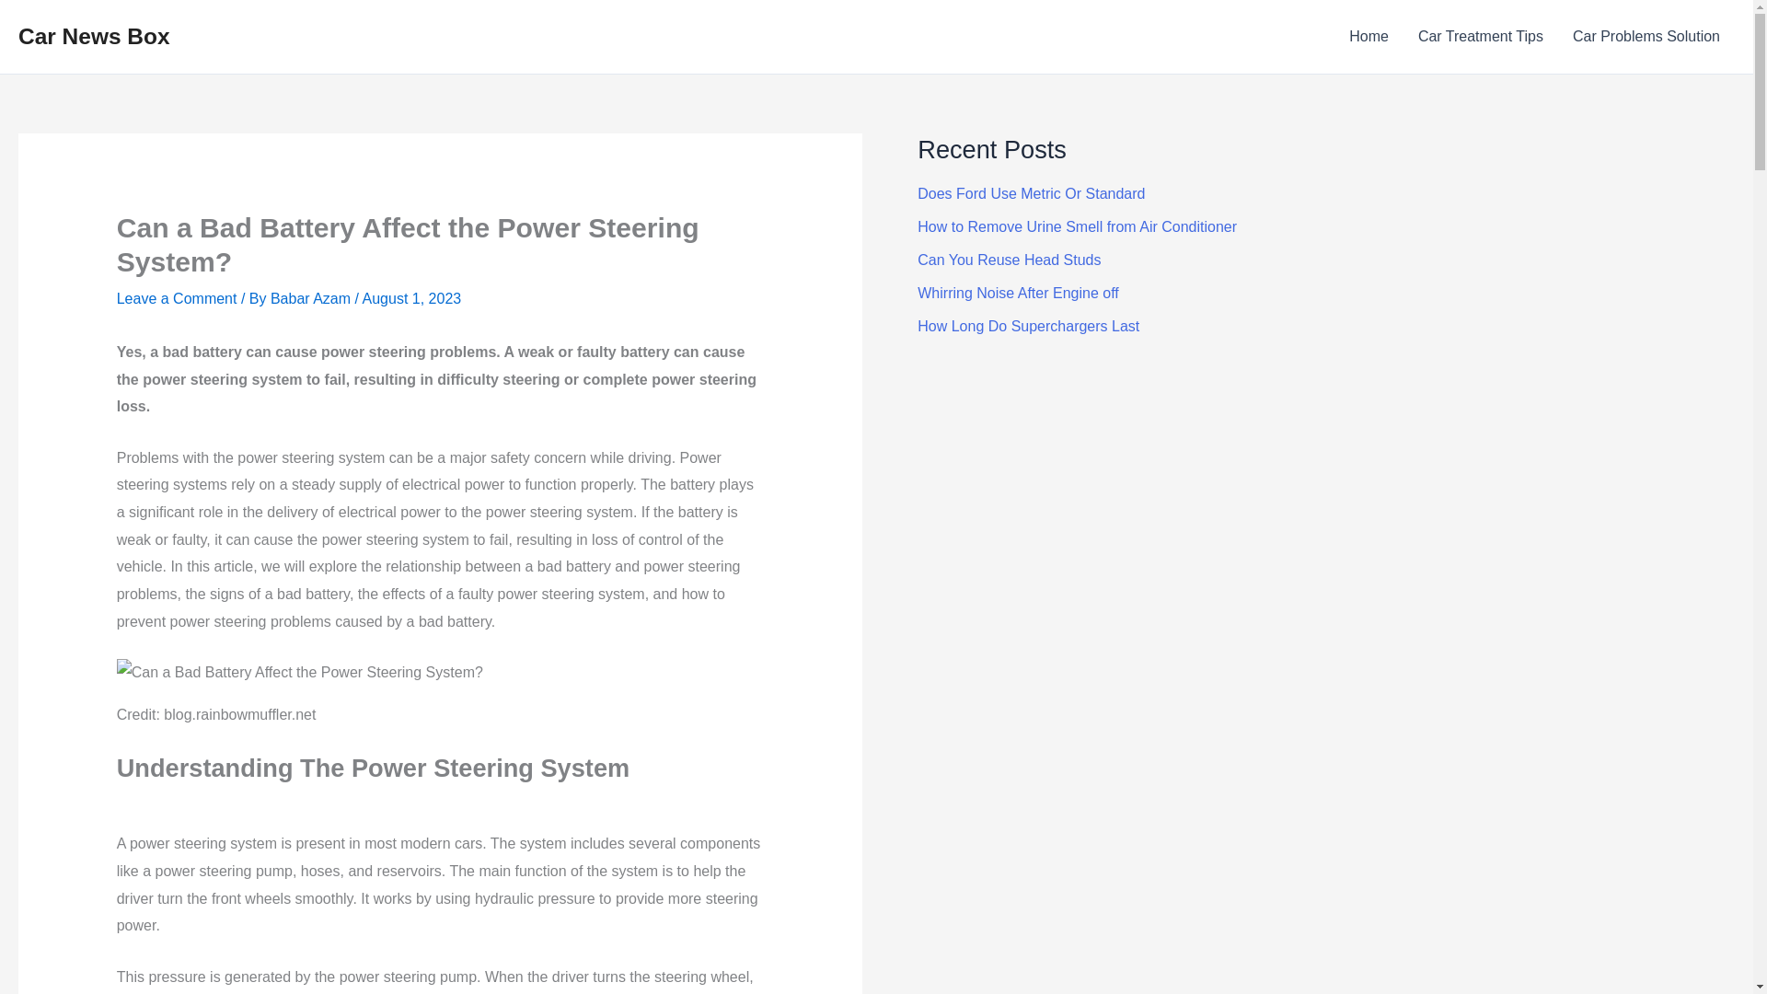  What do you see at coordinates (312, 298) in the screenshot?
I see `View all posts by Babar Azam` at bounding box center [312, 298].